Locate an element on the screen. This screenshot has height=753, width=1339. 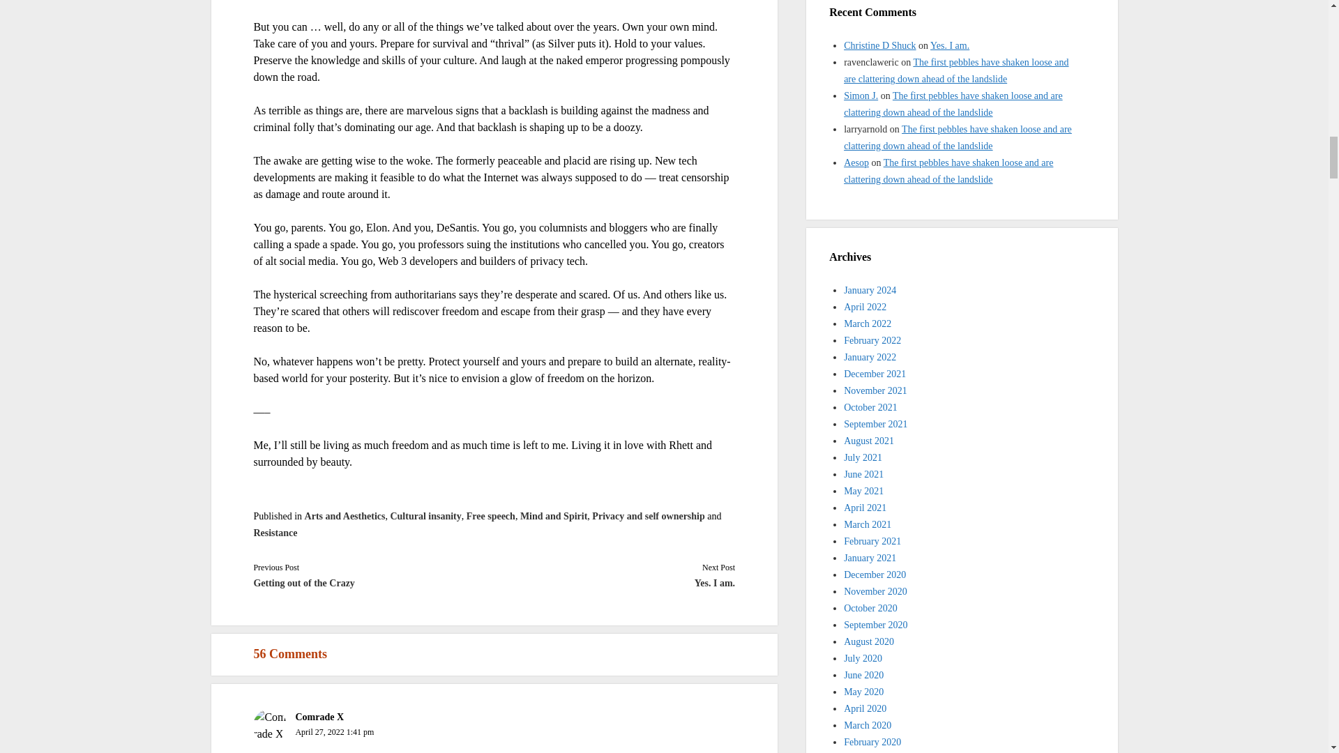
View all posts in Mind and Spirit is located at coordinates (554, 516).